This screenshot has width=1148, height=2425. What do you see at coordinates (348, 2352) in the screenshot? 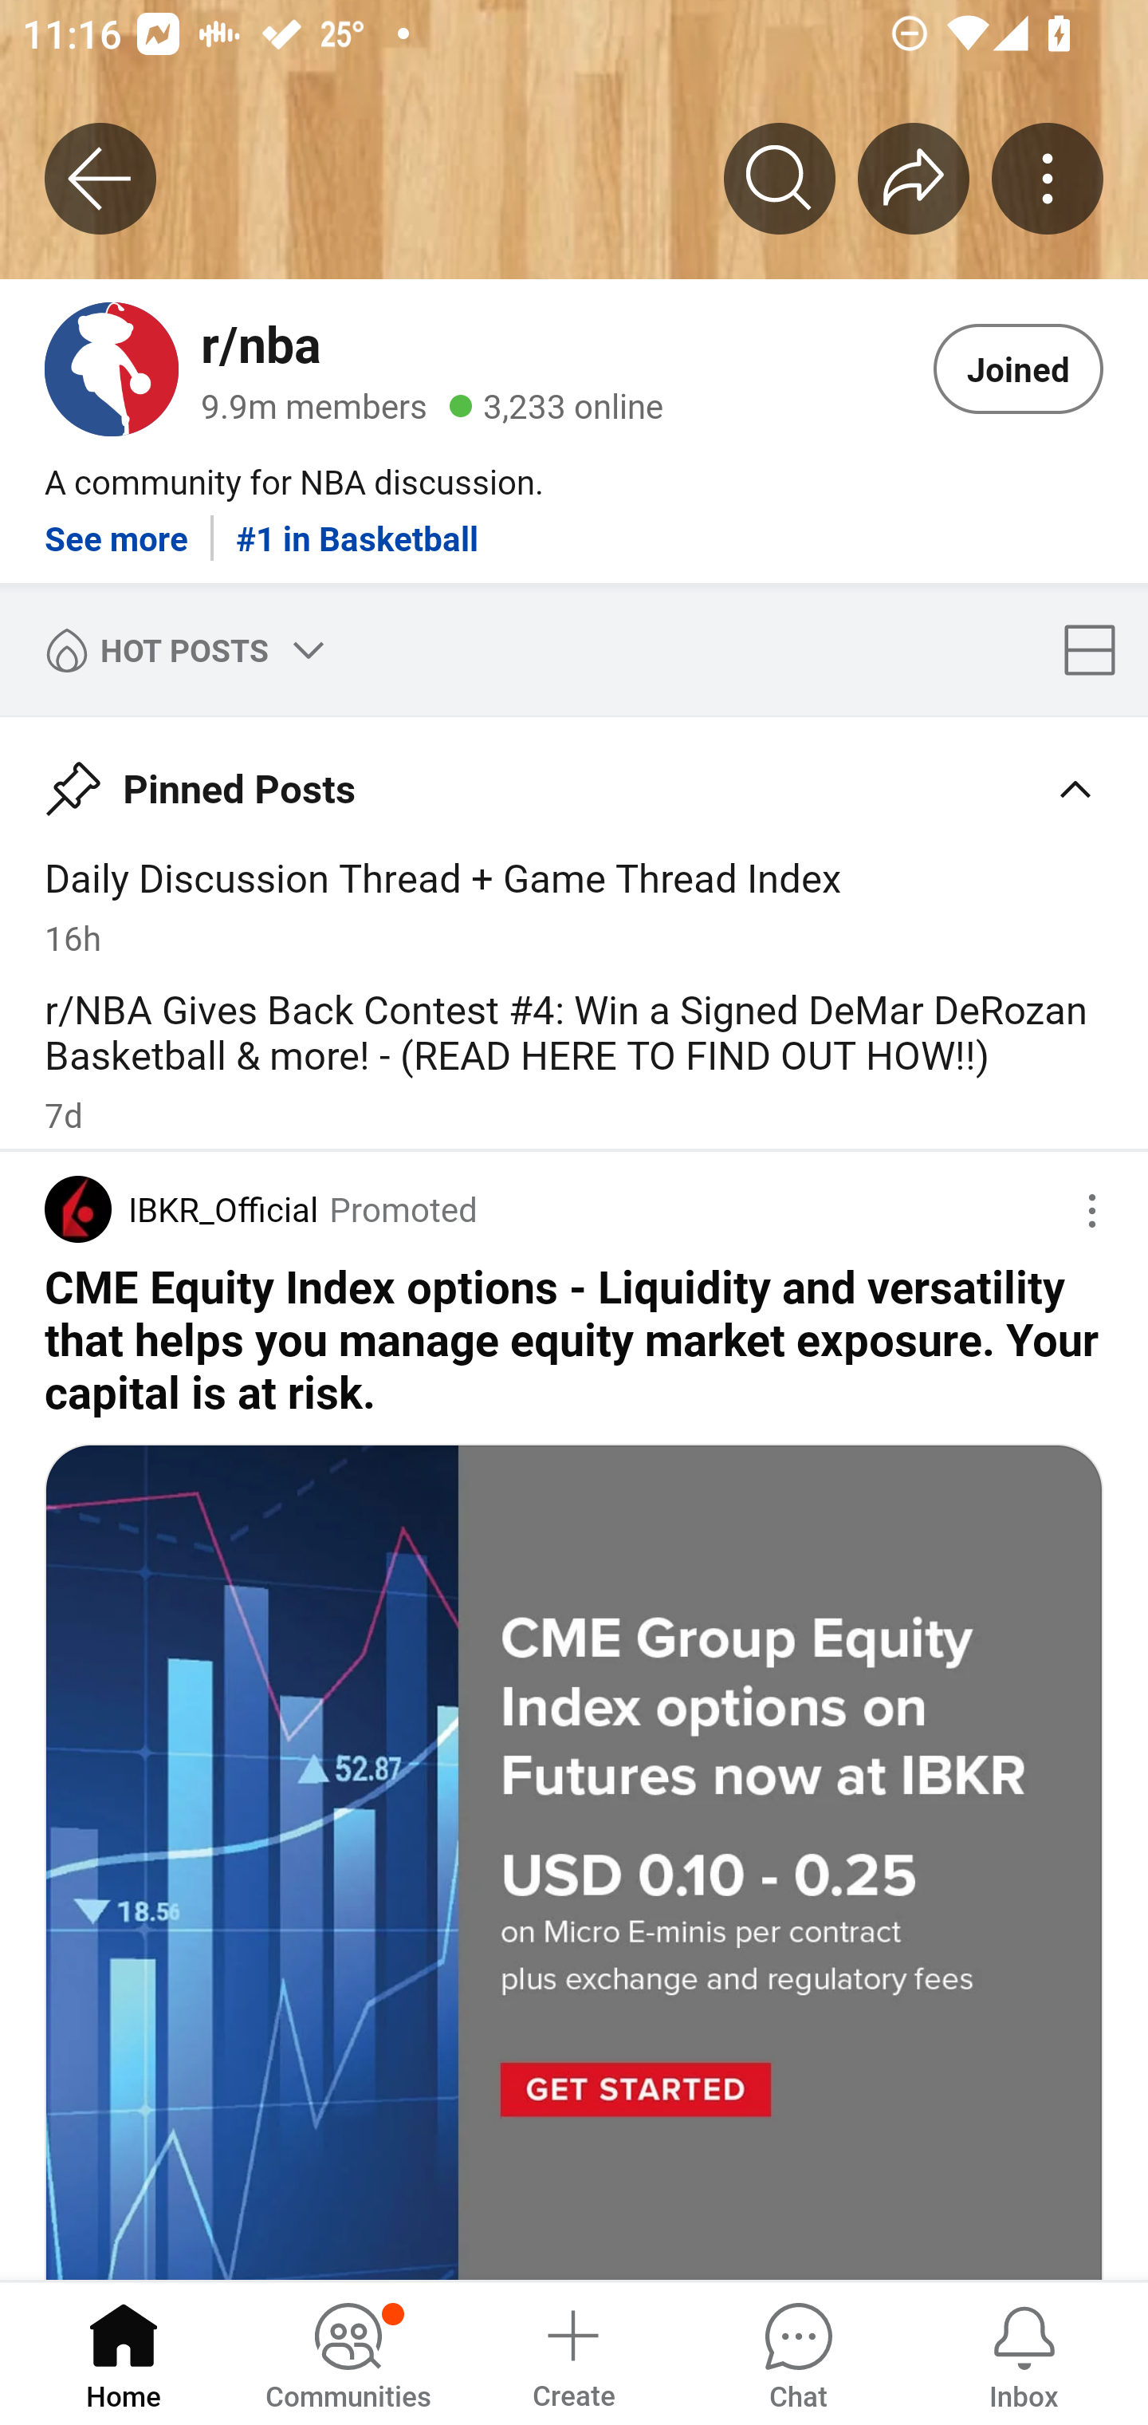
I see `Communities, has notifications Communities` at bounding box center [348, 2352].